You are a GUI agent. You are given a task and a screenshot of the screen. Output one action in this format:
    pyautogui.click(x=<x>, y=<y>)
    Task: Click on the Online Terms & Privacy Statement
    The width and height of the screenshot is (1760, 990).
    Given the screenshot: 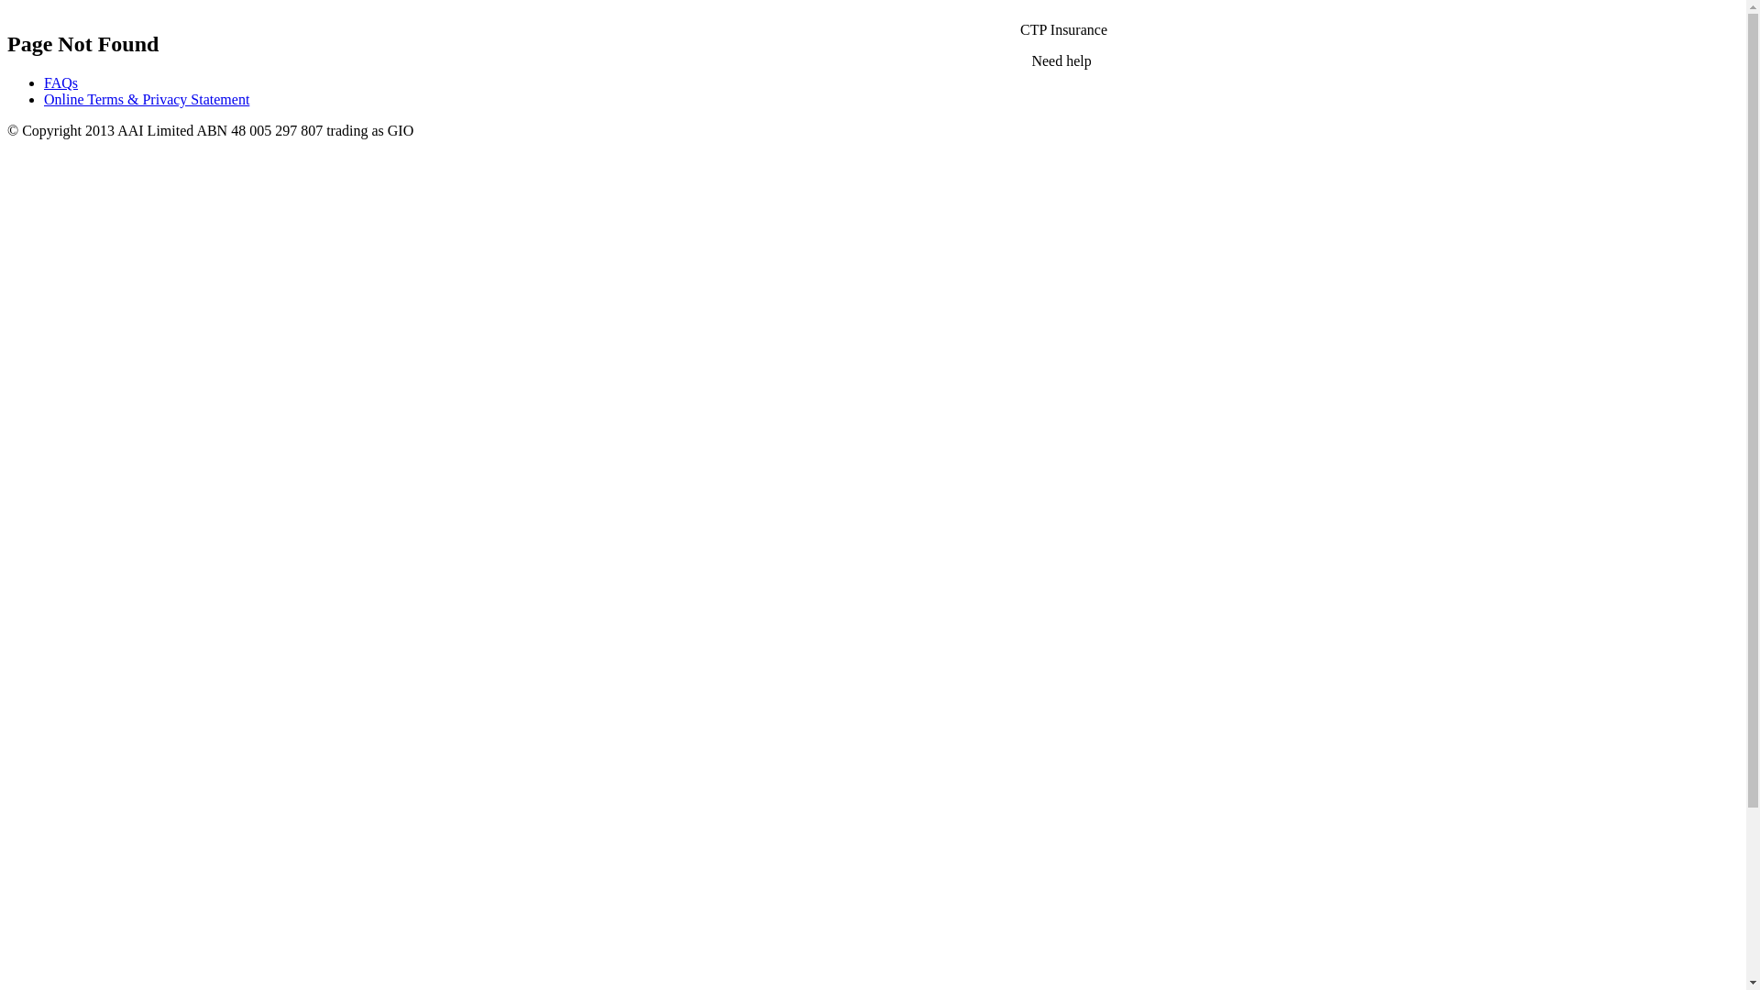 What is the action you would take?
    pyautogui.click(x=147, y=99)
    